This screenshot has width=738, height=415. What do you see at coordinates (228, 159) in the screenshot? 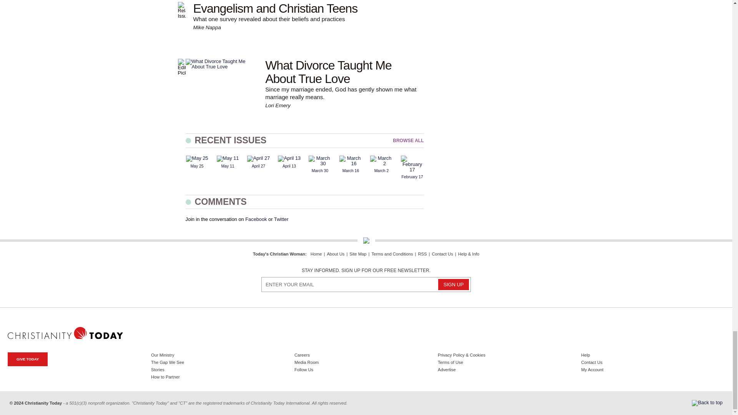
I see `May 11` at bounding box center [228, 159].